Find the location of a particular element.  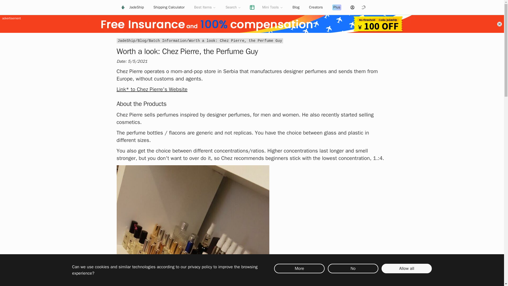

Plus is located at coordinates (337, 7).